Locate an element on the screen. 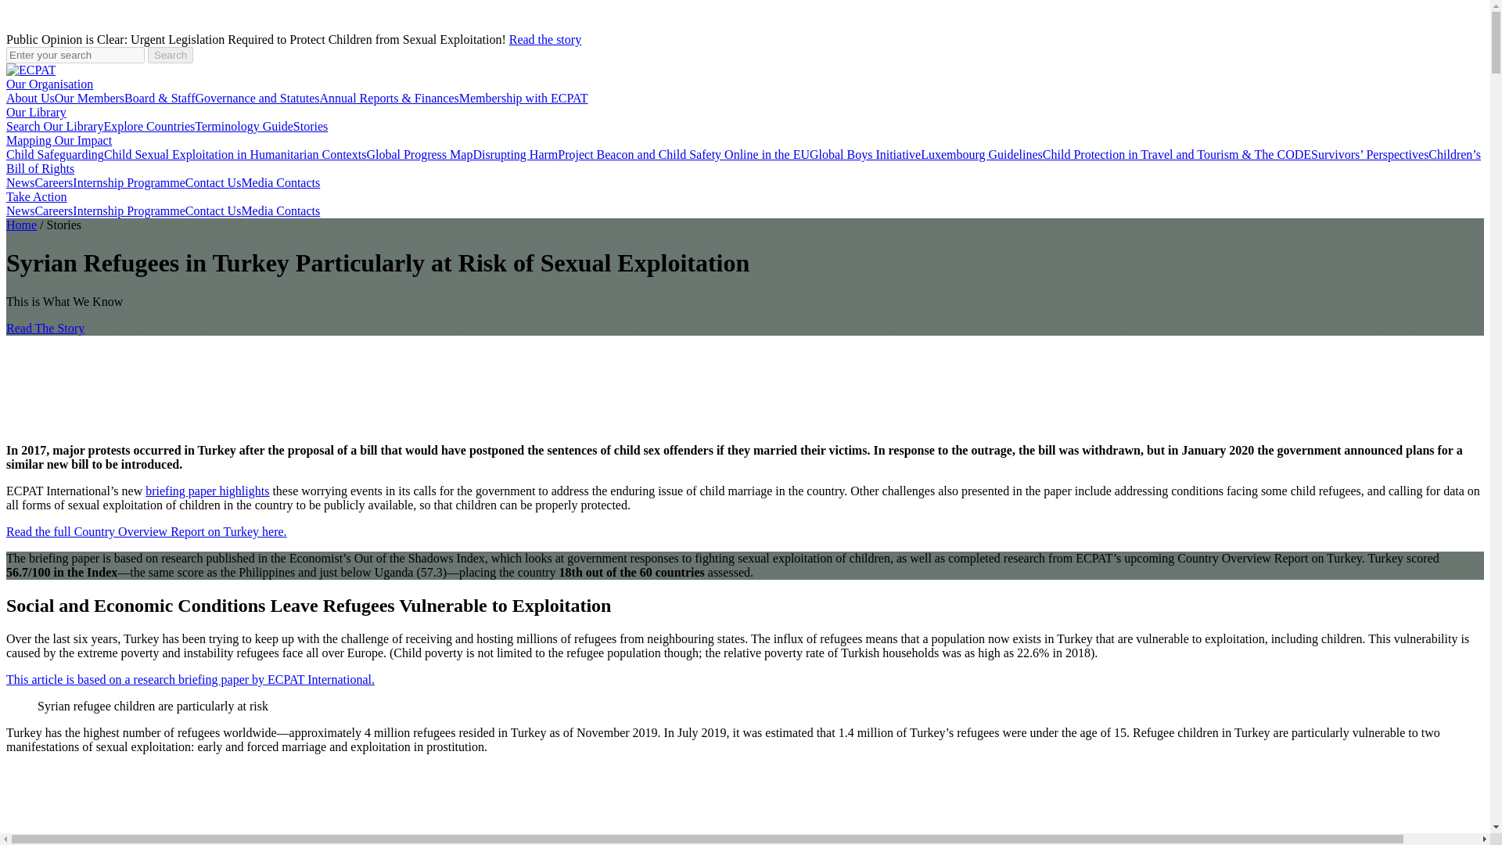  Child Safeguarding is located at coordinates (55, 155).